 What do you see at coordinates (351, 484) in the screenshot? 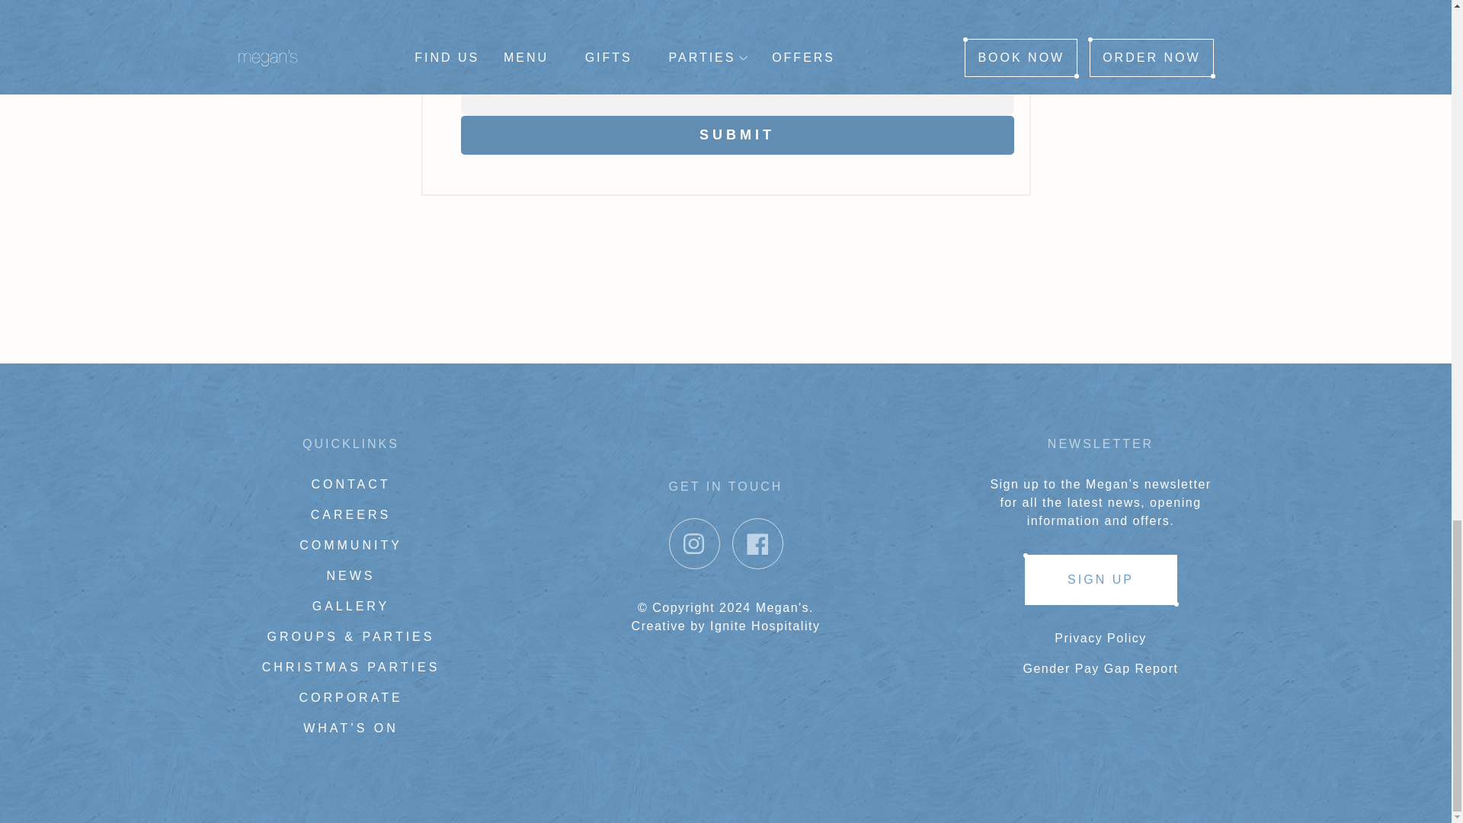
I see `CONTACT` at bounding box center [351, 484].